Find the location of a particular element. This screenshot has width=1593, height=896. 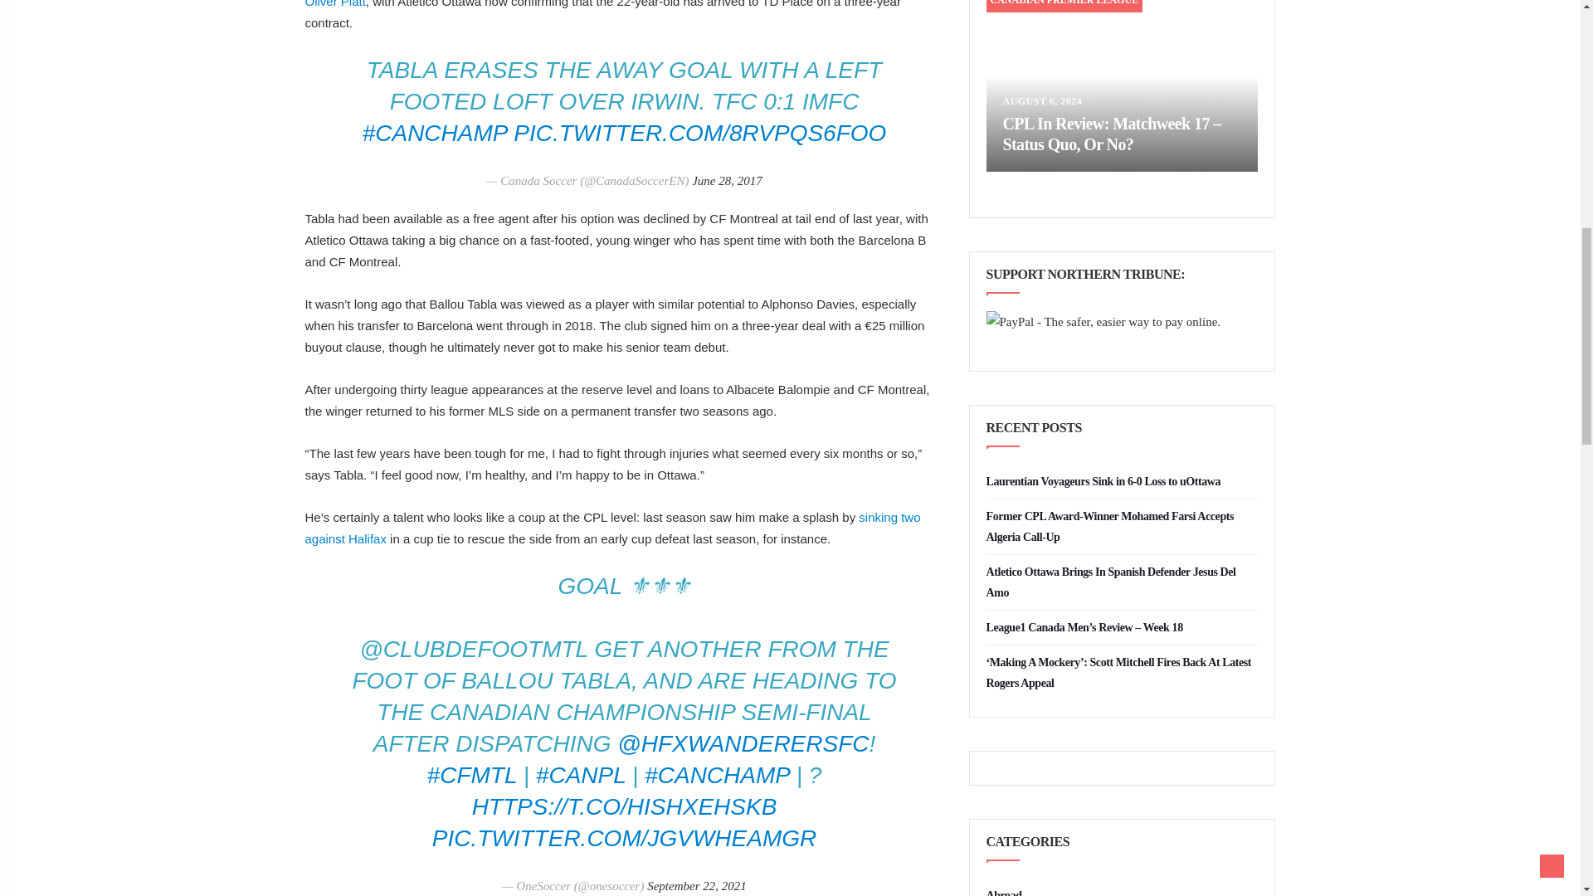

sinking two against Halifax is located at coordinates (612, 528).